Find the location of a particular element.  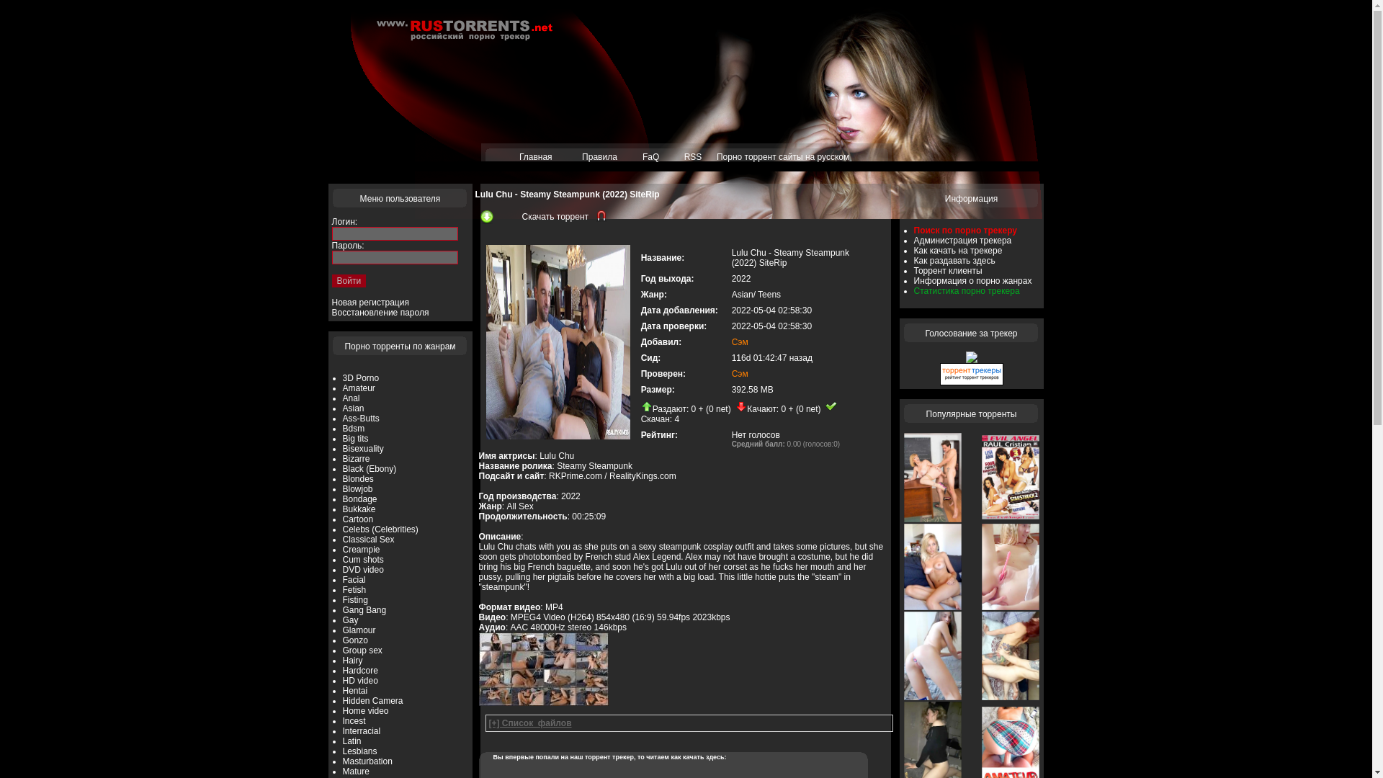

bondage, domination, submission, sadism, masochism  is located at coordinates (354, 428).